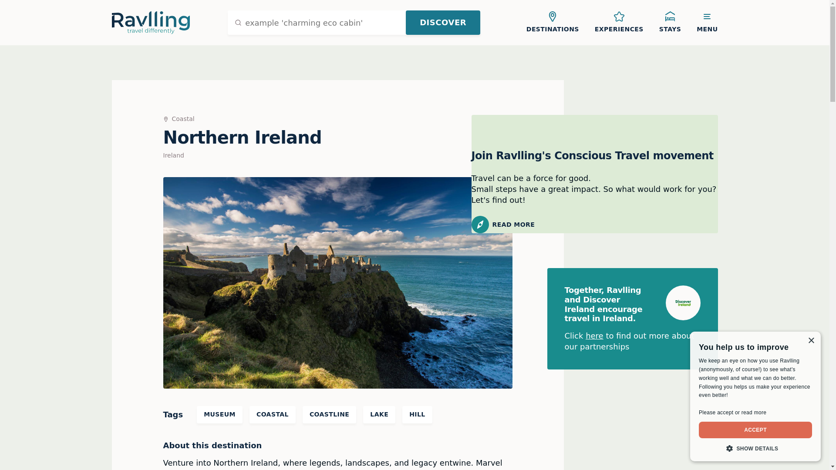 This screenshot has height=470, width=836. Describe the element at coordinates (219, 415) in the screenshot. I see `MUSEUM` at that location.